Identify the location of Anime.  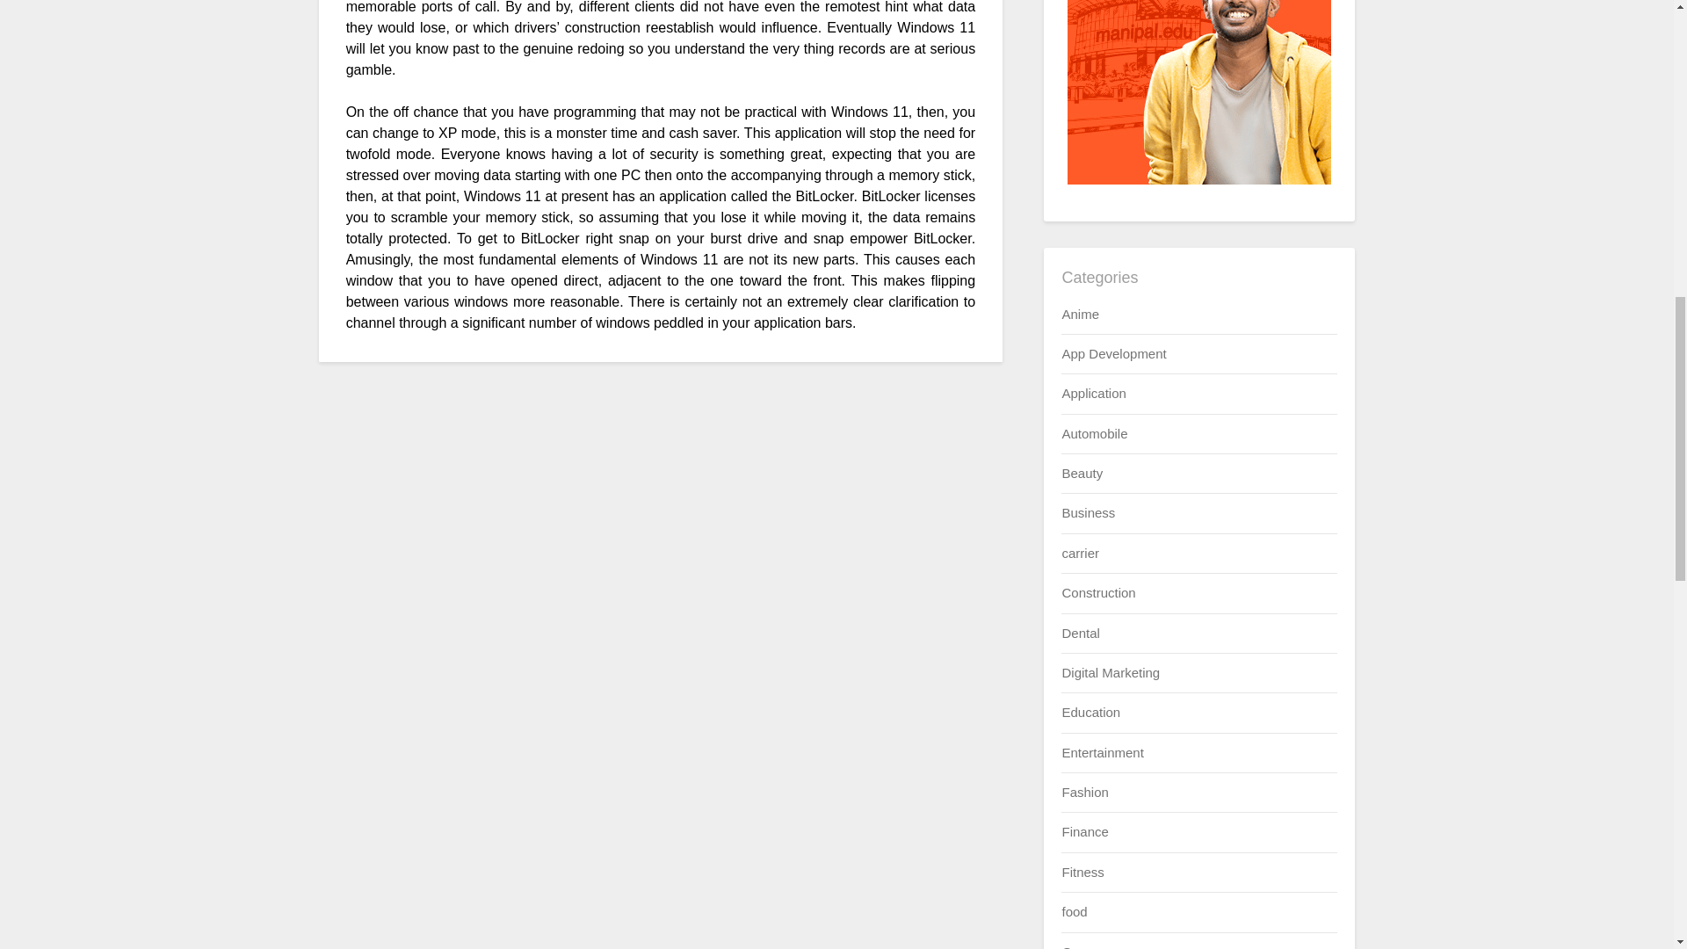
(1080, 313).